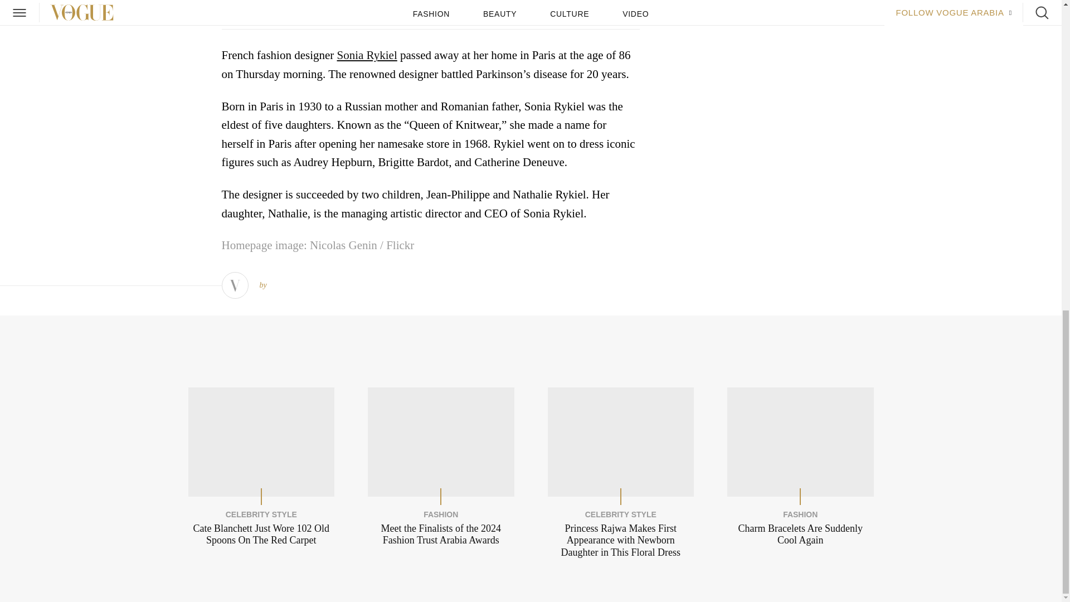  I want to click on Meet the Finalists of the 2024 Fashion Trust Arabia Awards, so click(441, 535).